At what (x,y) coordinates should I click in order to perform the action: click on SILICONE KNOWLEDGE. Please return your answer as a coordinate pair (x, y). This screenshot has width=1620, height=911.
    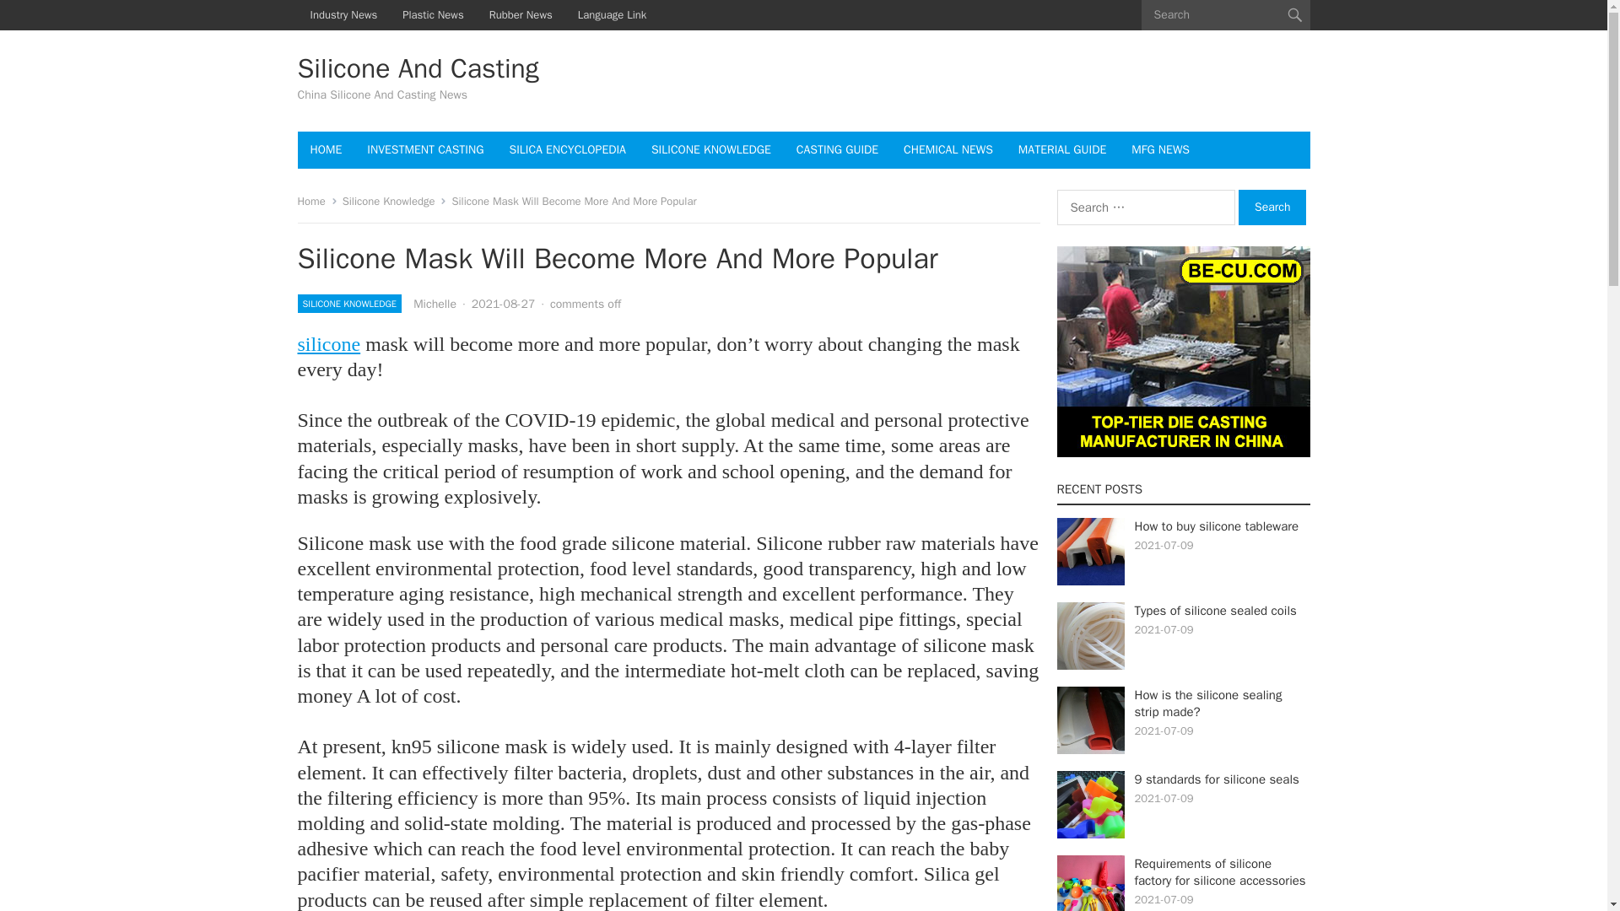
    Looking at the image, I should click on (710, 149).